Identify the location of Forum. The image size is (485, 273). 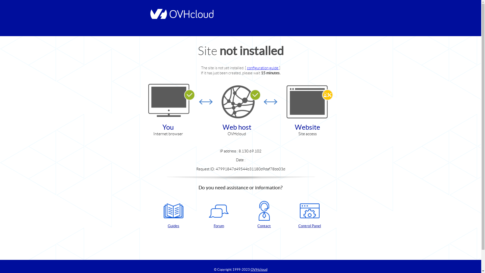
(219, 215).